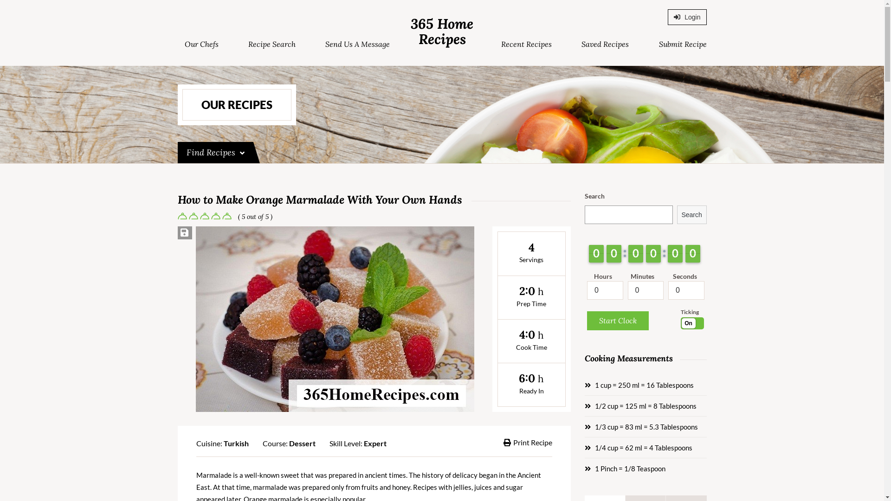 The height and width of the screenshot is (501, 891). Describe the element at coordinates (605, 45) in the screenshot. I see `Saved Recipes` at that location.